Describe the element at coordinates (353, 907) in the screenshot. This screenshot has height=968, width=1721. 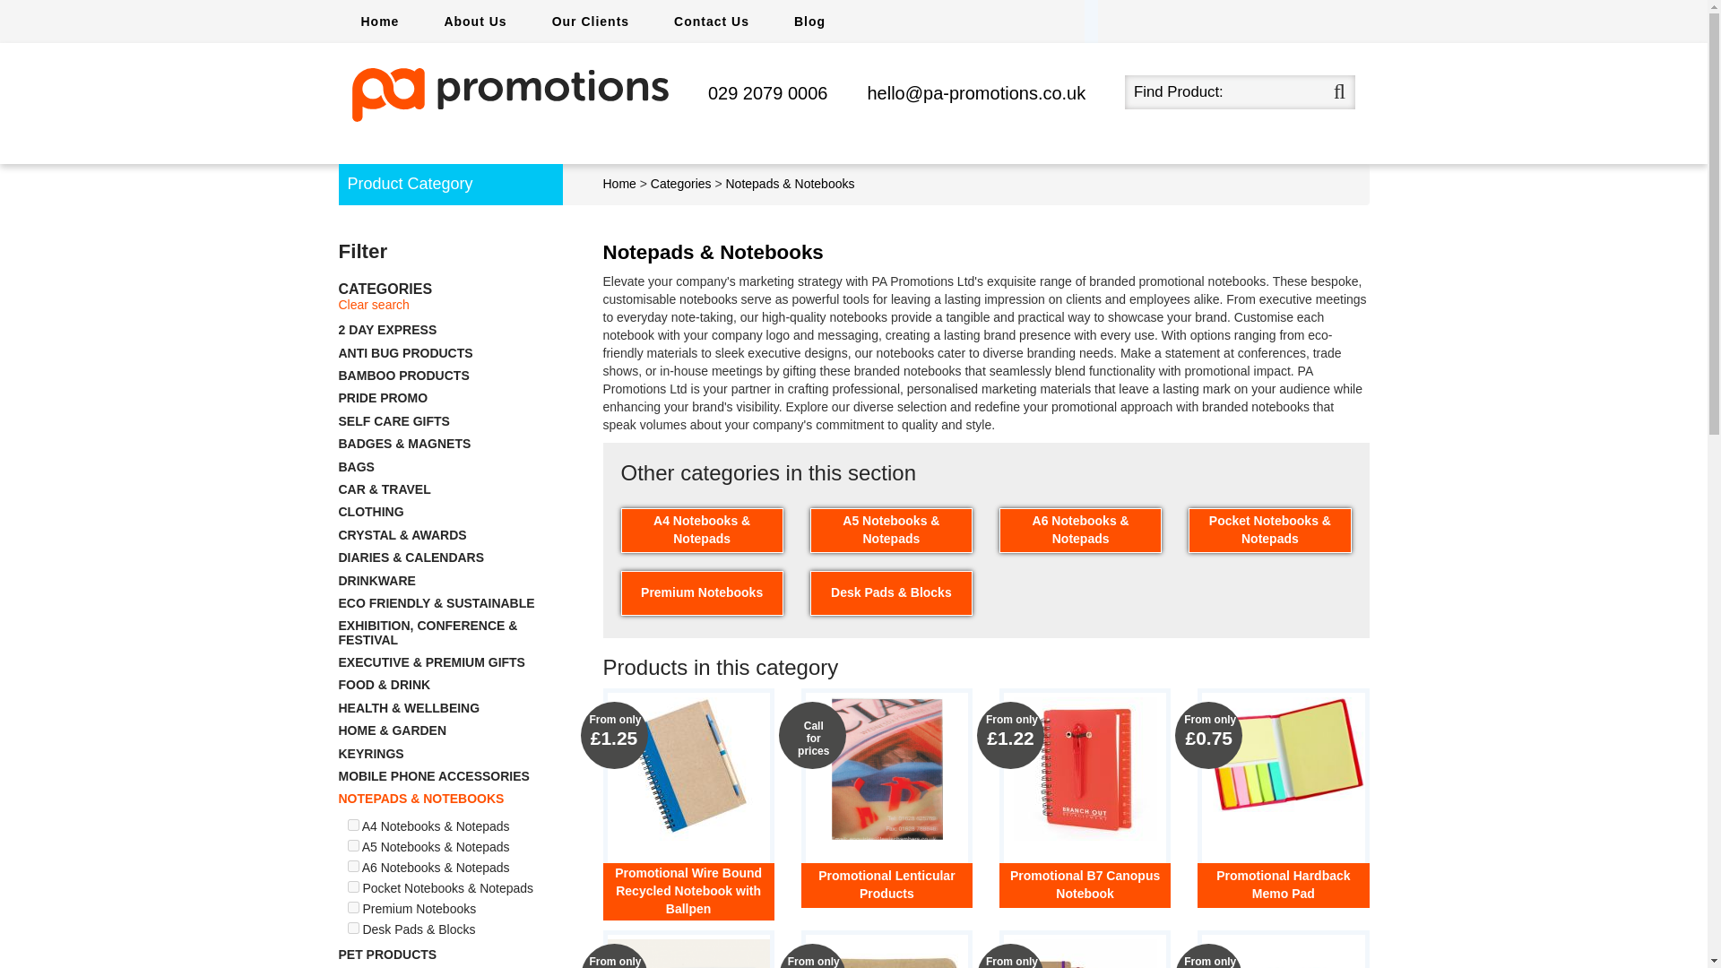
I see `350` at that location.